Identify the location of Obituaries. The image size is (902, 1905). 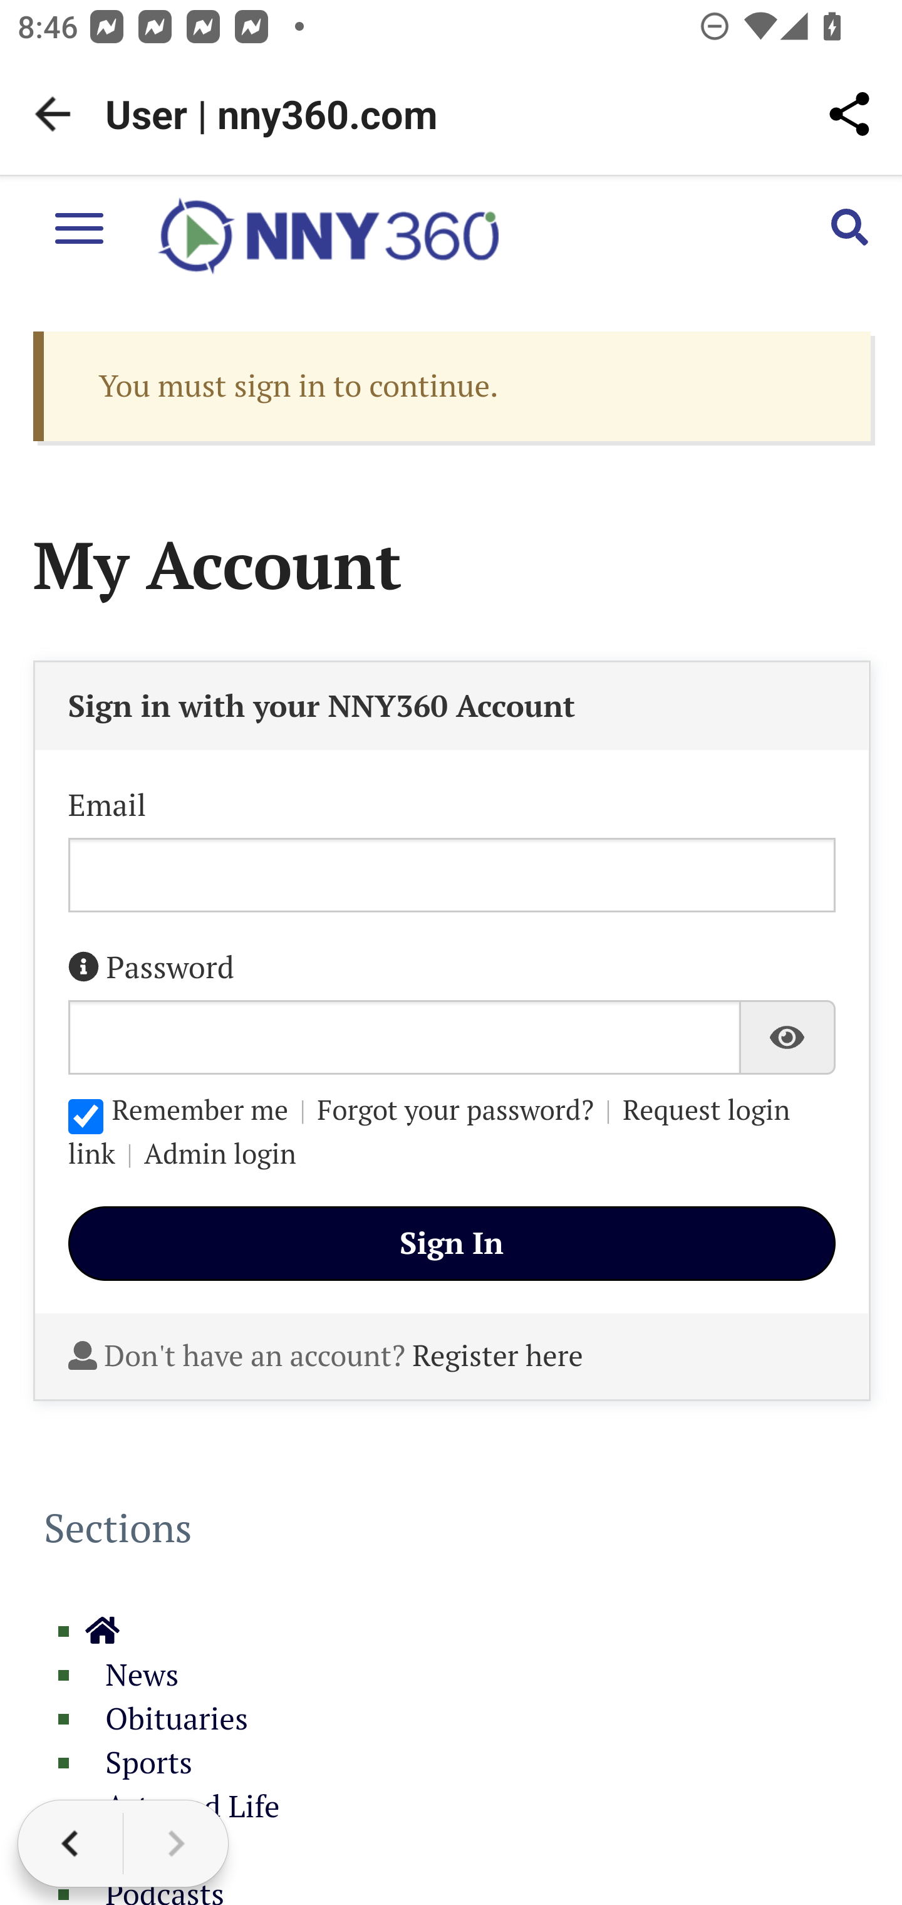
(166, 1719).